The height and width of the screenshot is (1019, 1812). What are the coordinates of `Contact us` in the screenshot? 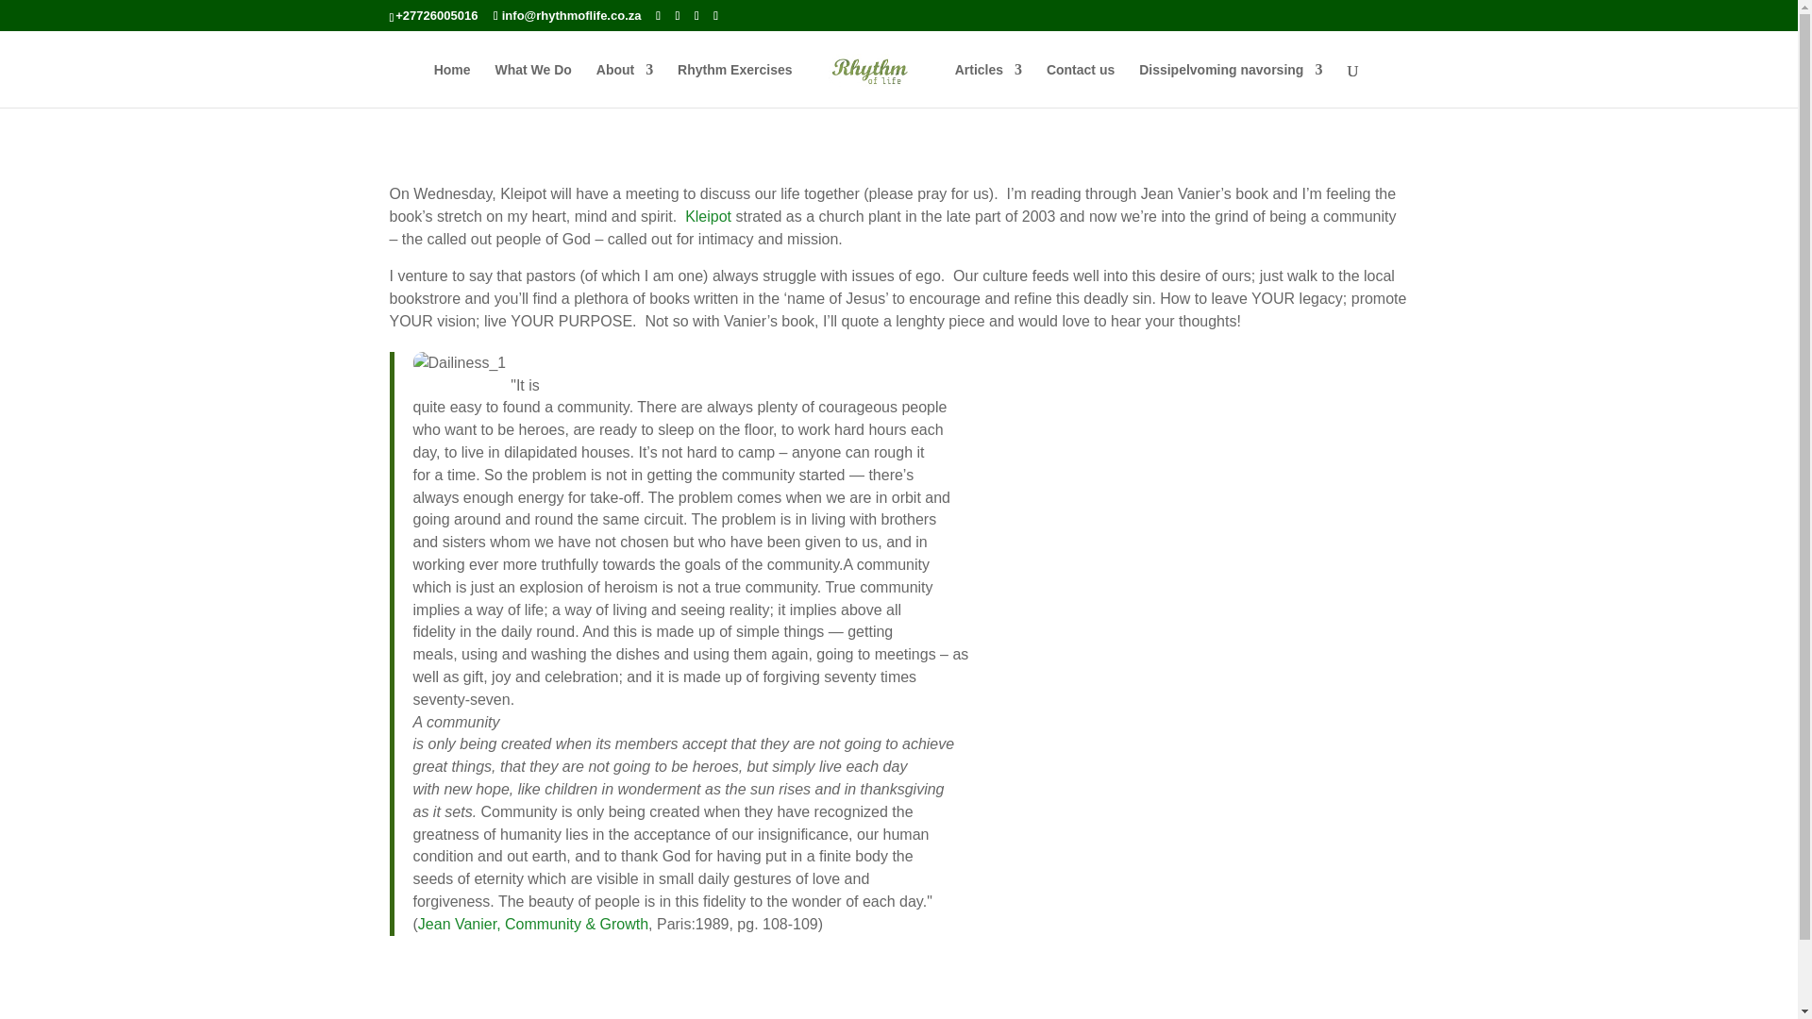 It's located at (1080, 84).